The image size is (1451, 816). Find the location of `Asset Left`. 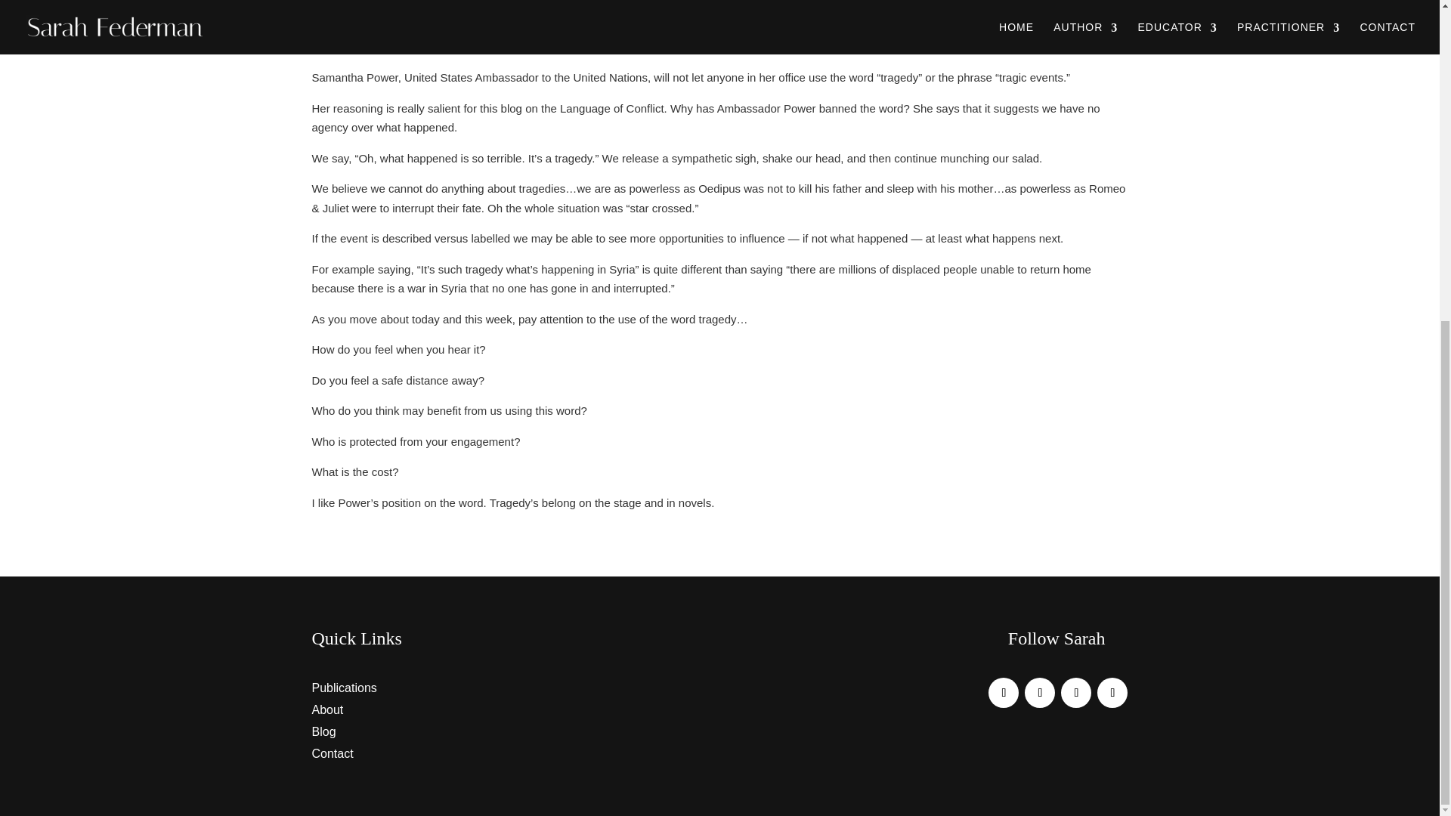

Asset Left is located at coordinates (1053, 662).